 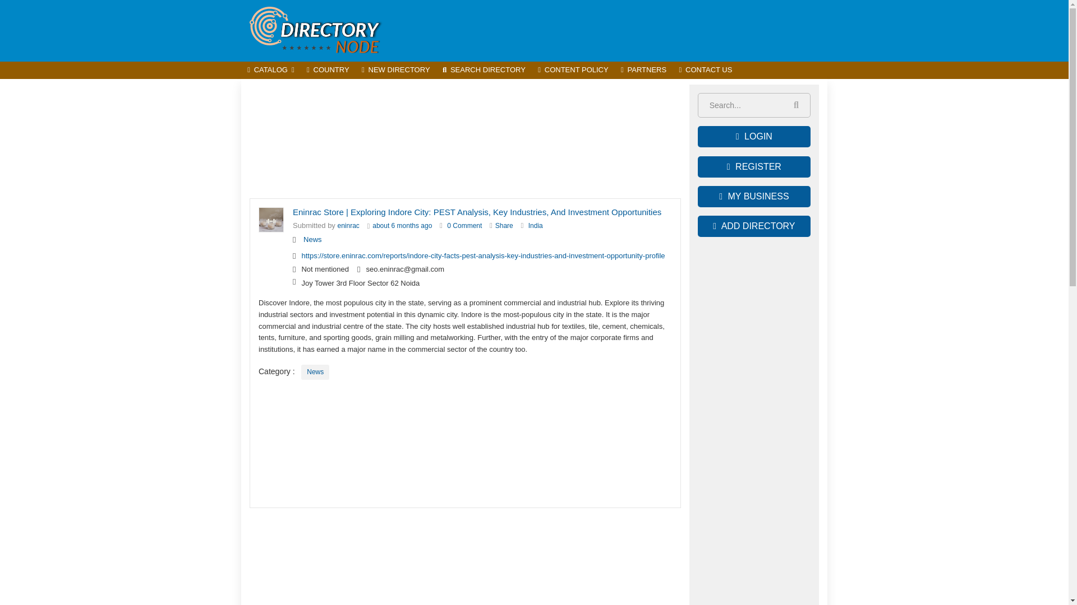 What do you see at coordinates (644, 71) in the screenshot?
I see `PARTNERS` at bounding box center [644, 71].